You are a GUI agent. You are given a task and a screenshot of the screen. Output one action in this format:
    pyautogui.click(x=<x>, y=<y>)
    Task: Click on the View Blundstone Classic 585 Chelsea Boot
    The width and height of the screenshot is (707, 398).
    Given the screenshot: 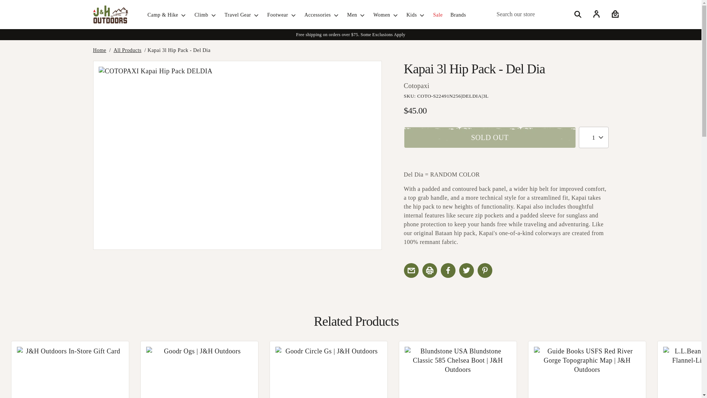 What is the action you would take?
    pyautogui.click(x=458, y=372)
    